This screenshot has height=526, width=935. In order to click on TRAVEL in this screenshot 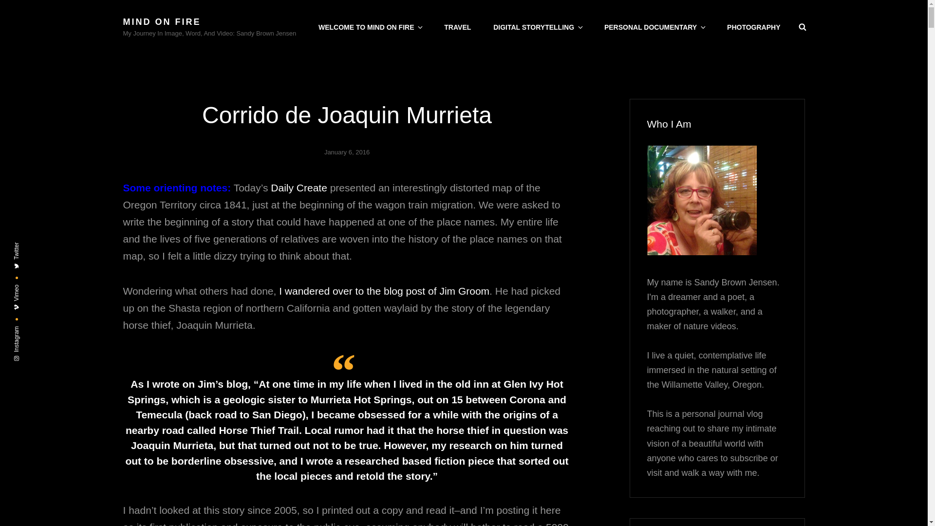, I will do `click(457, 27)`.